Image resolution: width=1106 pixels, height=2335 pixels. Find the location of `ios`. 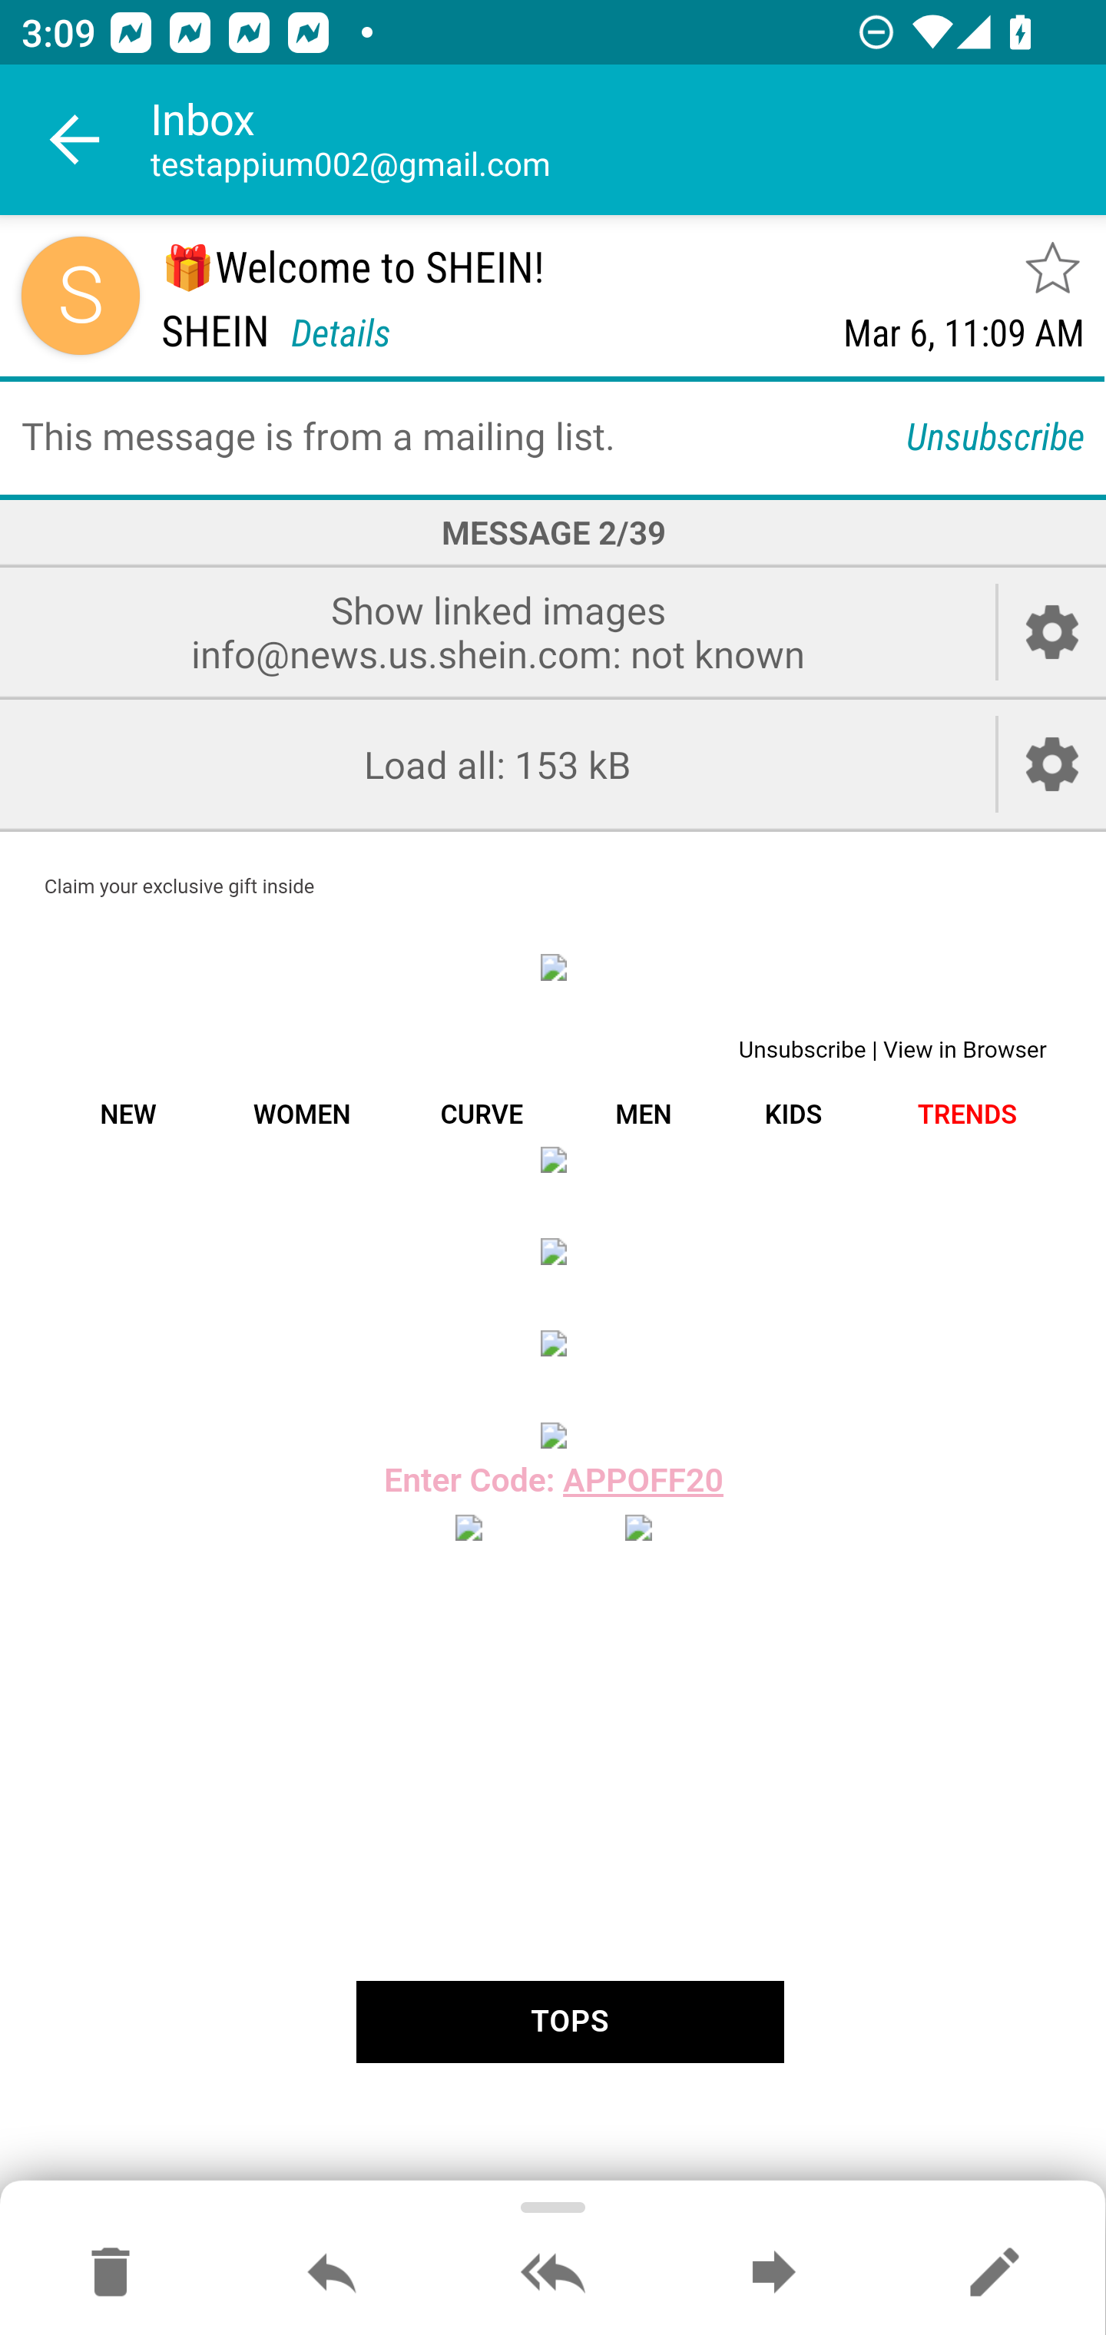

ios is located at coordinates (469, 1528).